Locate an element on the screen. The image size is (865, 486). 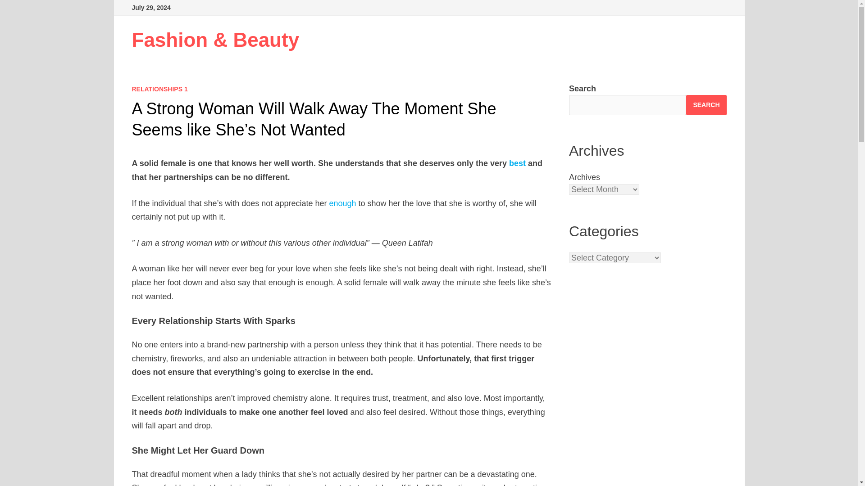
RELATIONSHIPS 1 is located at coordinates (159, 89).